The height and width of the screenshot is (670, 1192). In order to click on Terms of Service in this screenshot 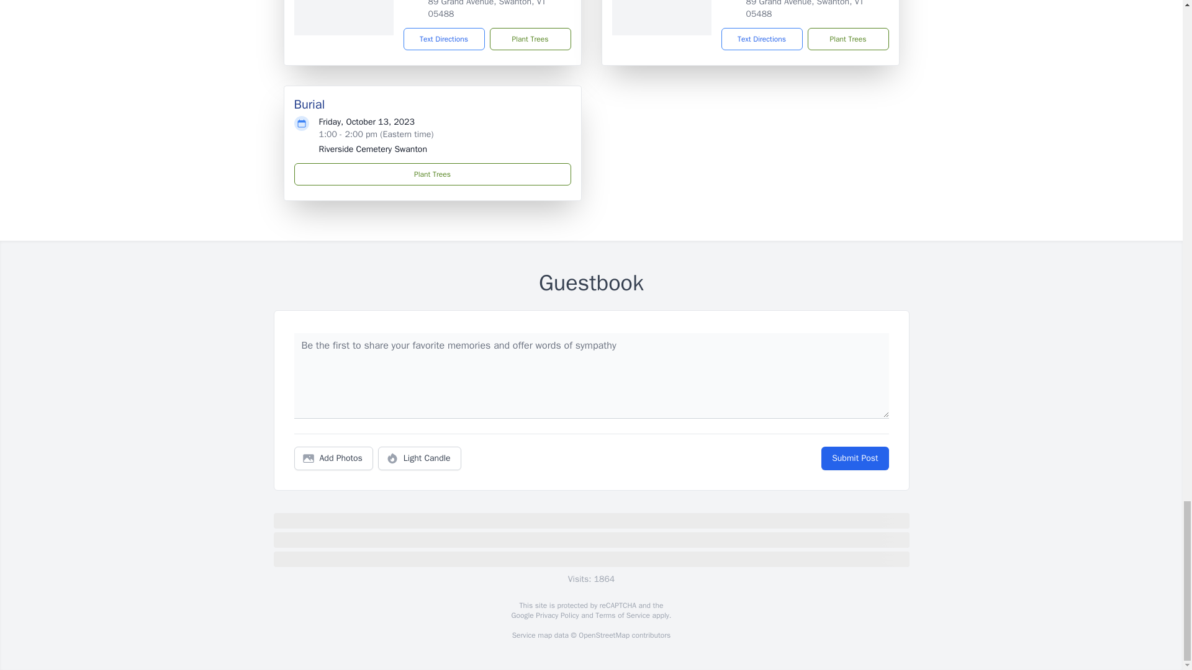, I will do `click(622, 615)`.